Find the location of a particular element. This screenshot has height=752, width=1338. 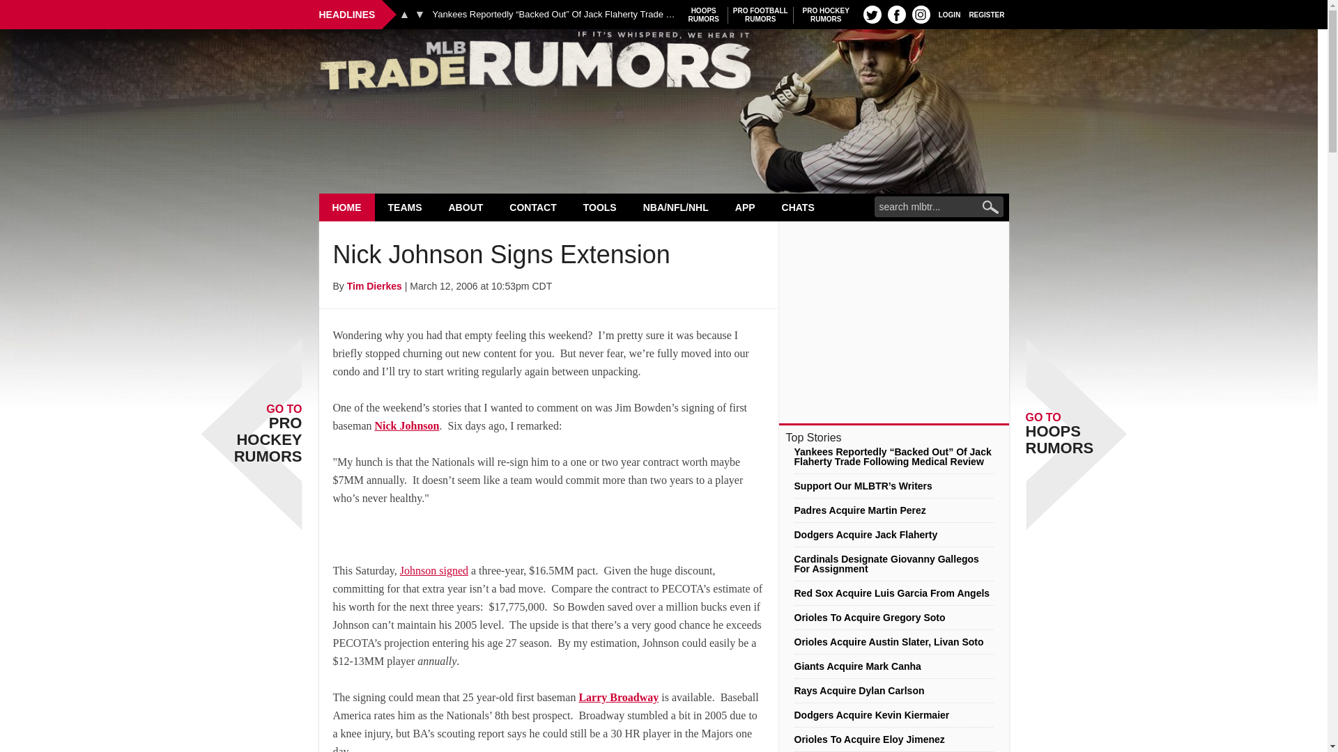

FB profile is located at coordinates (663, 64).